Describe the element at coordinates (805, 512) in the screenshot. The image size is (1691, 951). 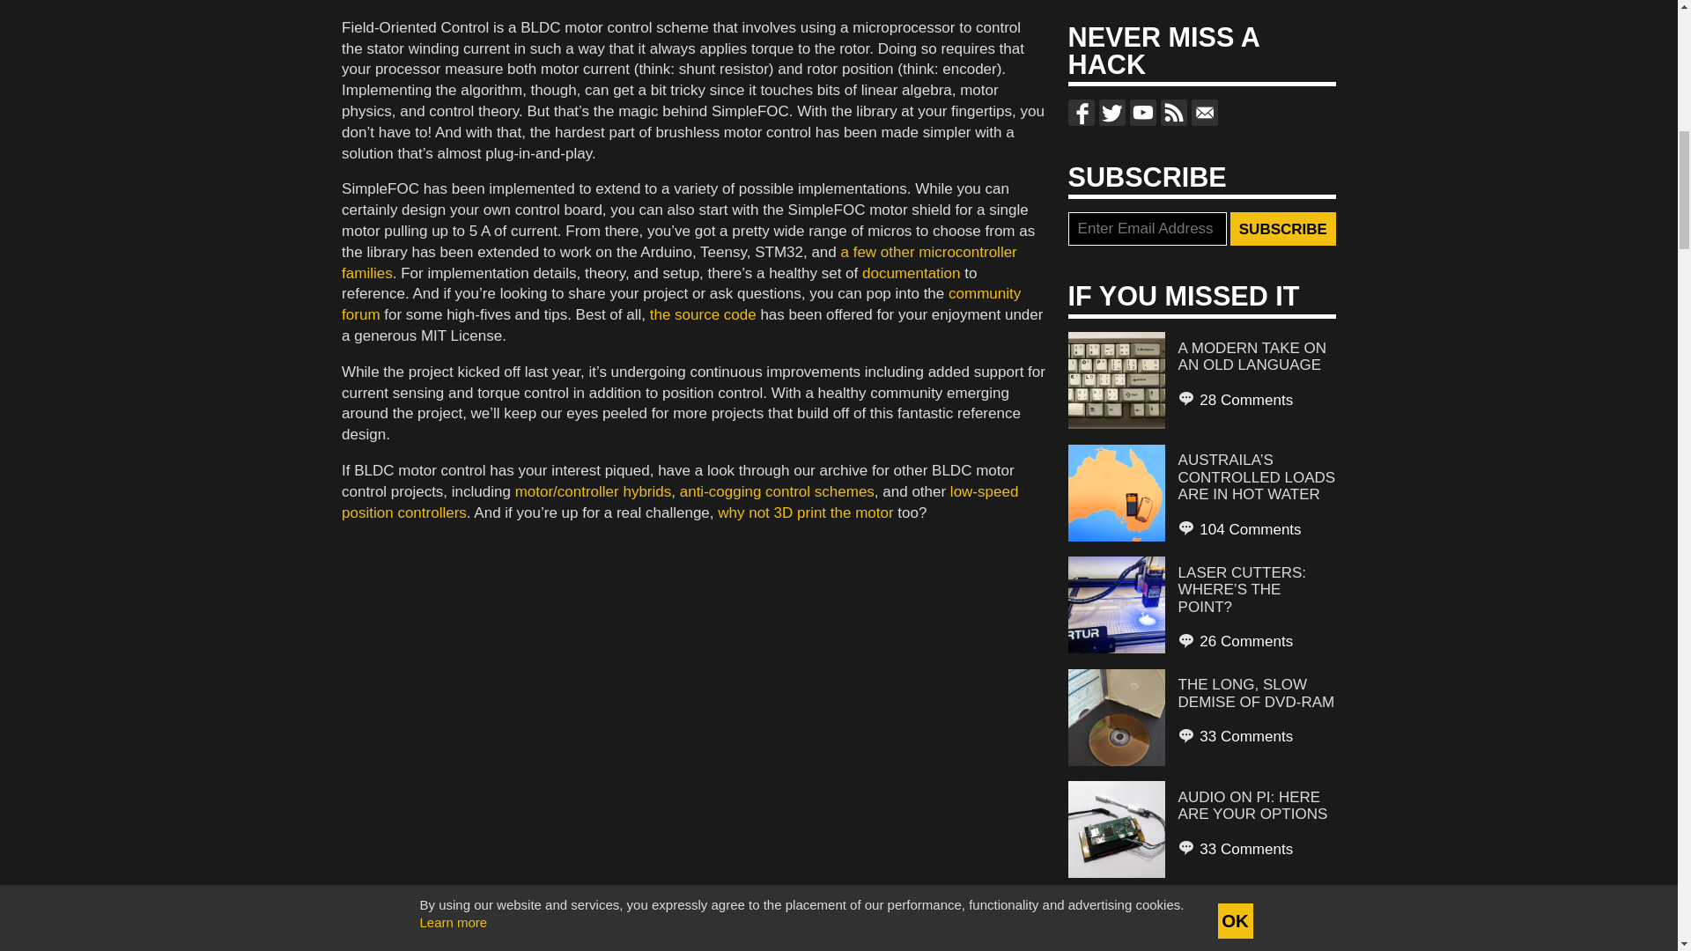
I see `why not 3D print the motor` at that location.